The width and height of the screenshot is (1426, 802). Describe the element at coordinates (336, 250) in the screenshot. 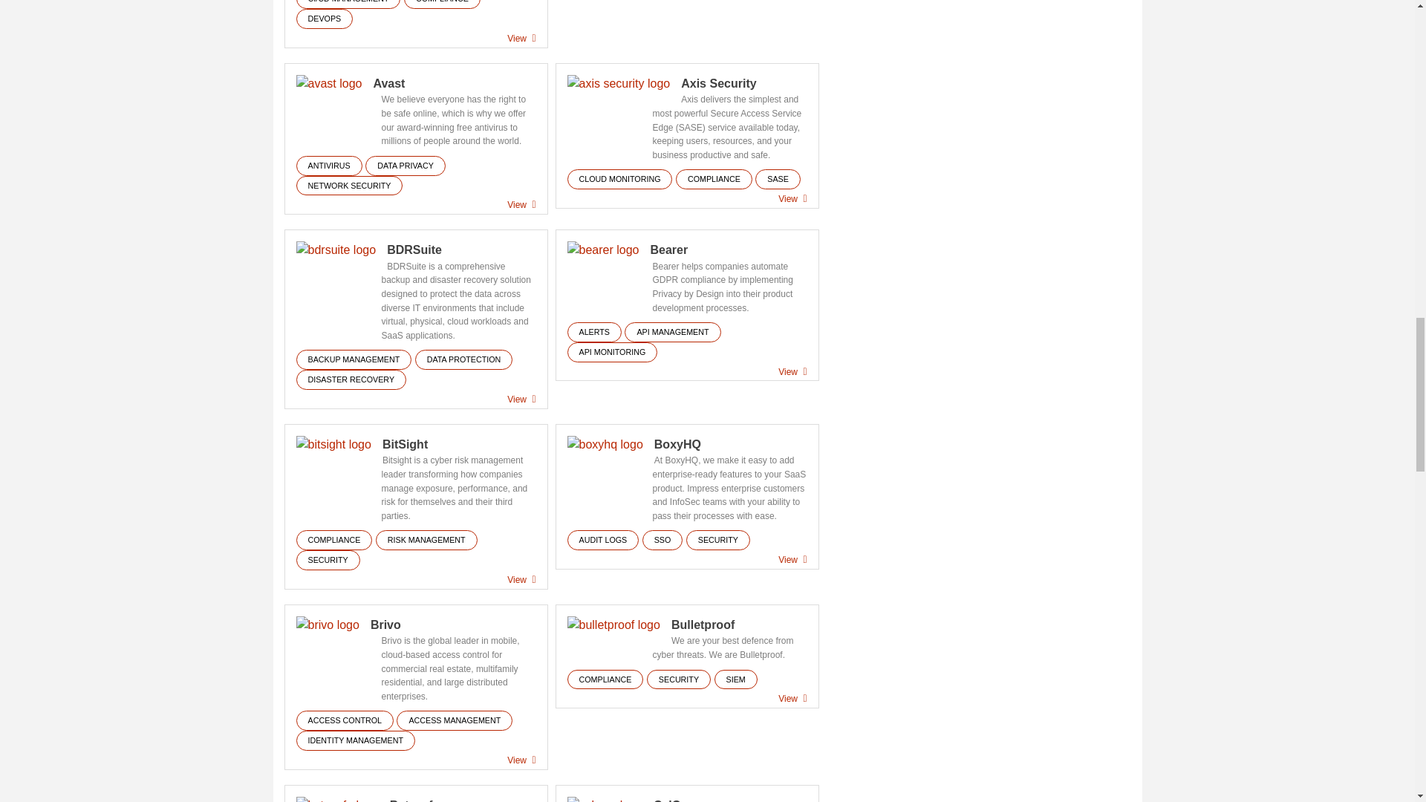

I see `bdrsuite logo` at that location.